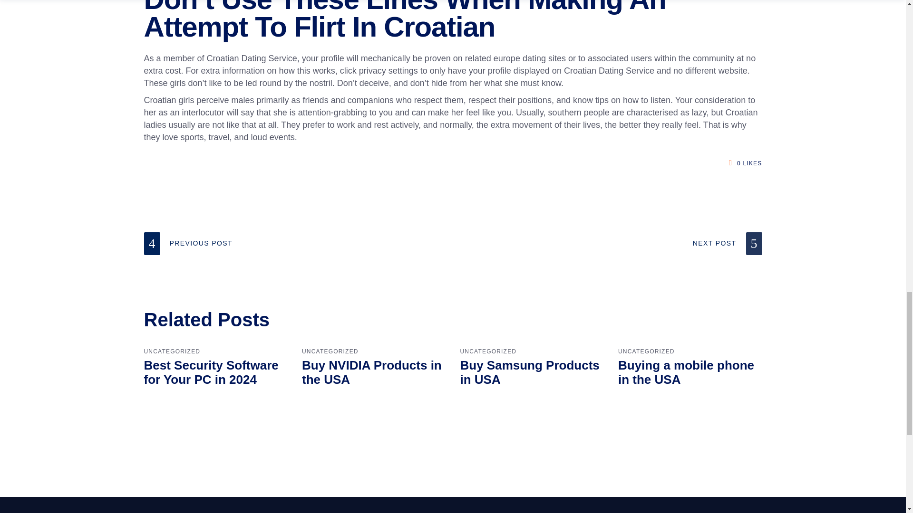 The image size is (913, 513). Describe the element at coordinates (734, 163) in the screenshot. I see `Like this` at that location.